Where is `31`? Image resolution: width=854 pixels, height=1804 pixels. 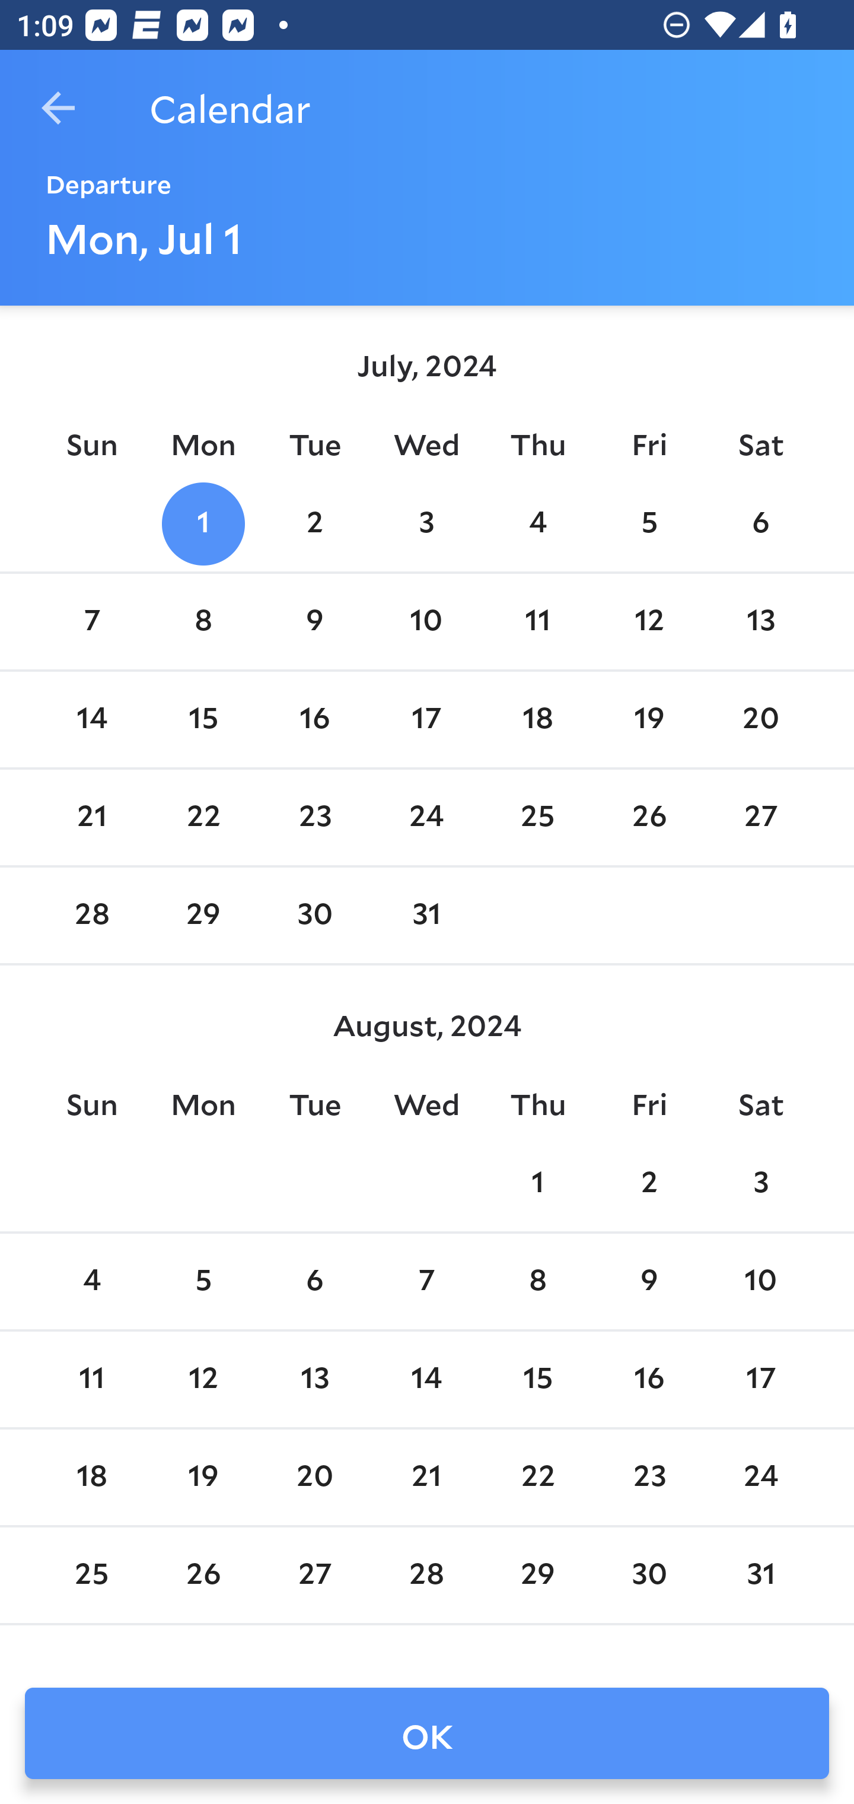 31 is located at coordinates (426, 916).